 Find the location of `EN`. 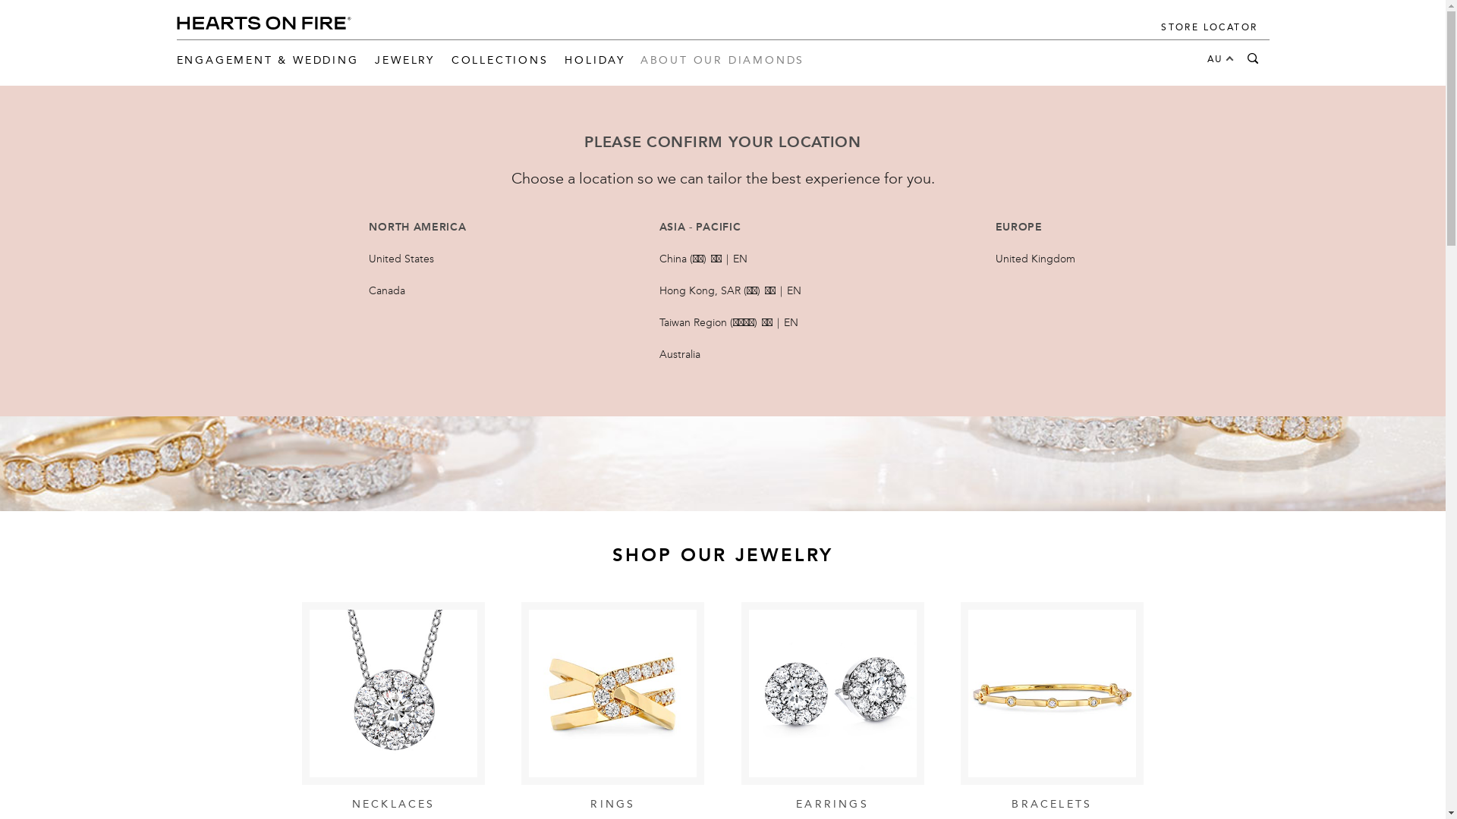

EN is located at coordinates (794, 291).